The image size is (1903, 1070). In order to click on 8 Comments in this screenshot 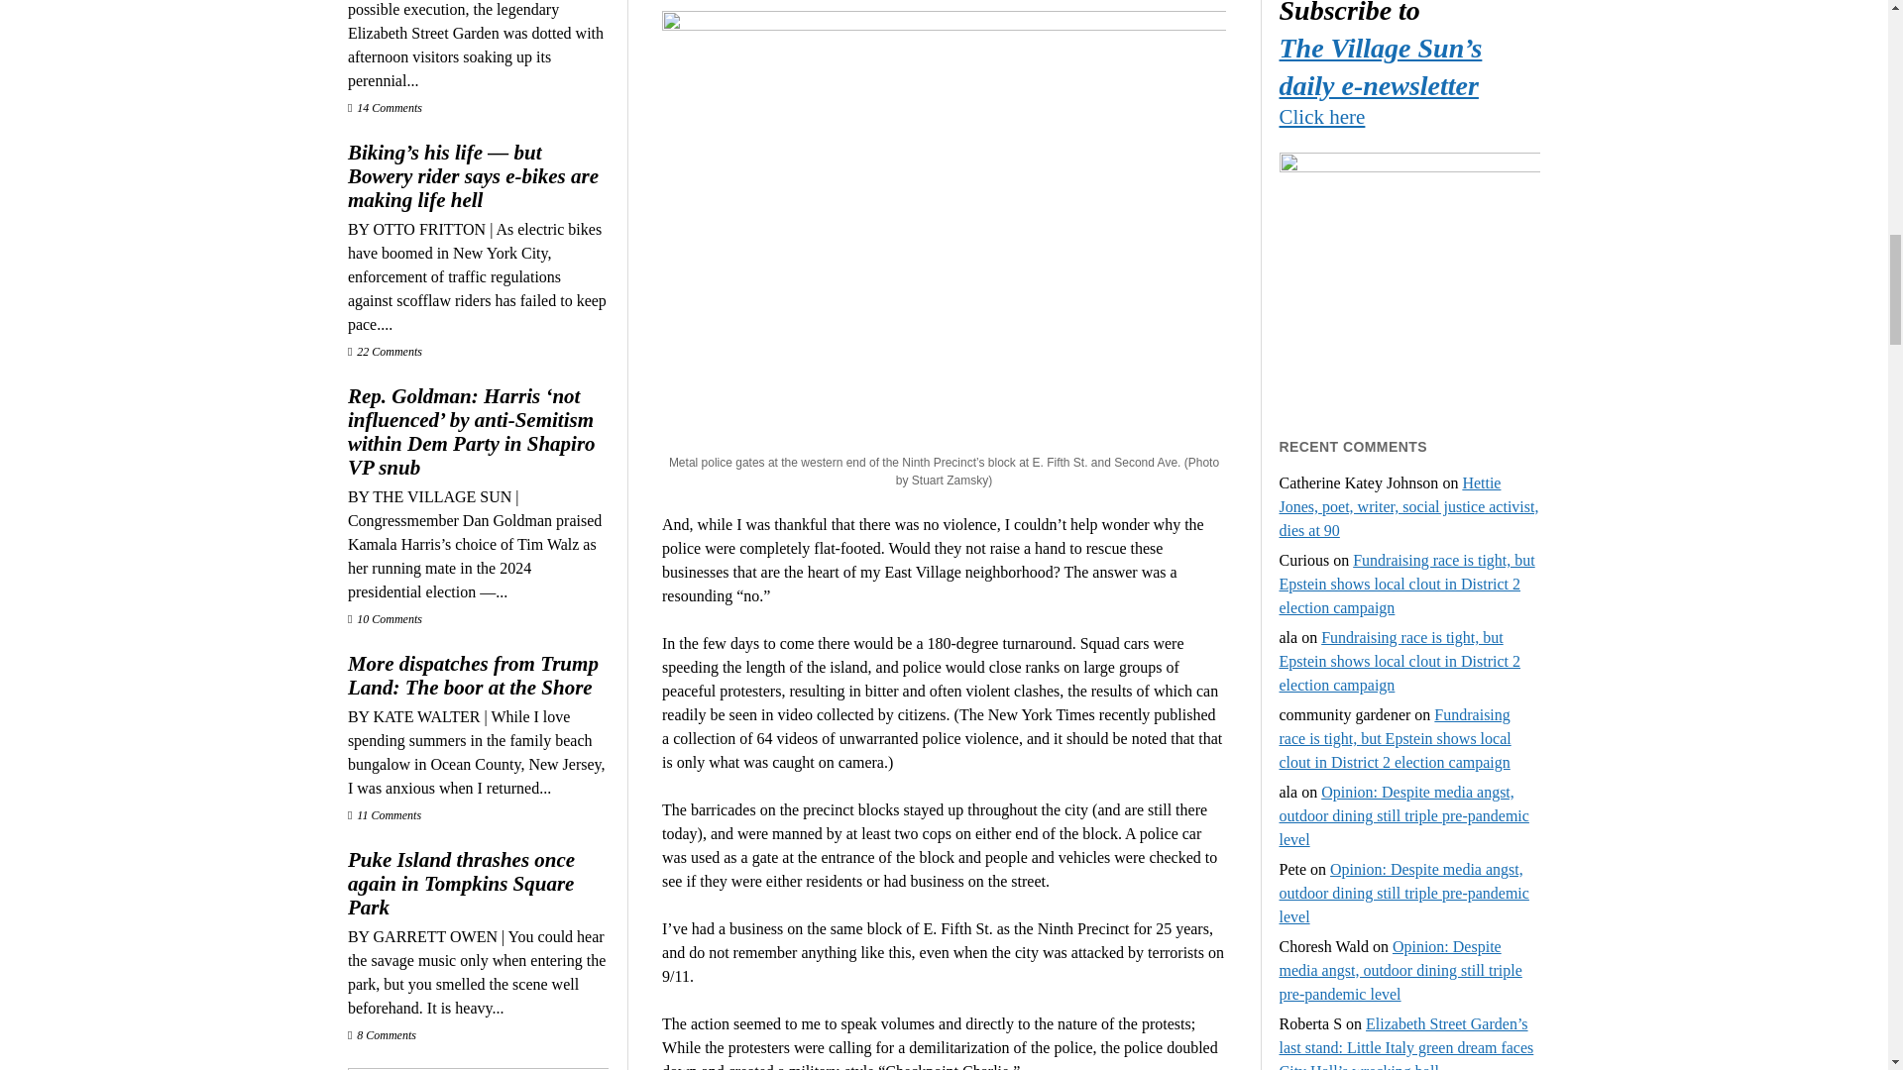, I will do `click(383, 1034)`.